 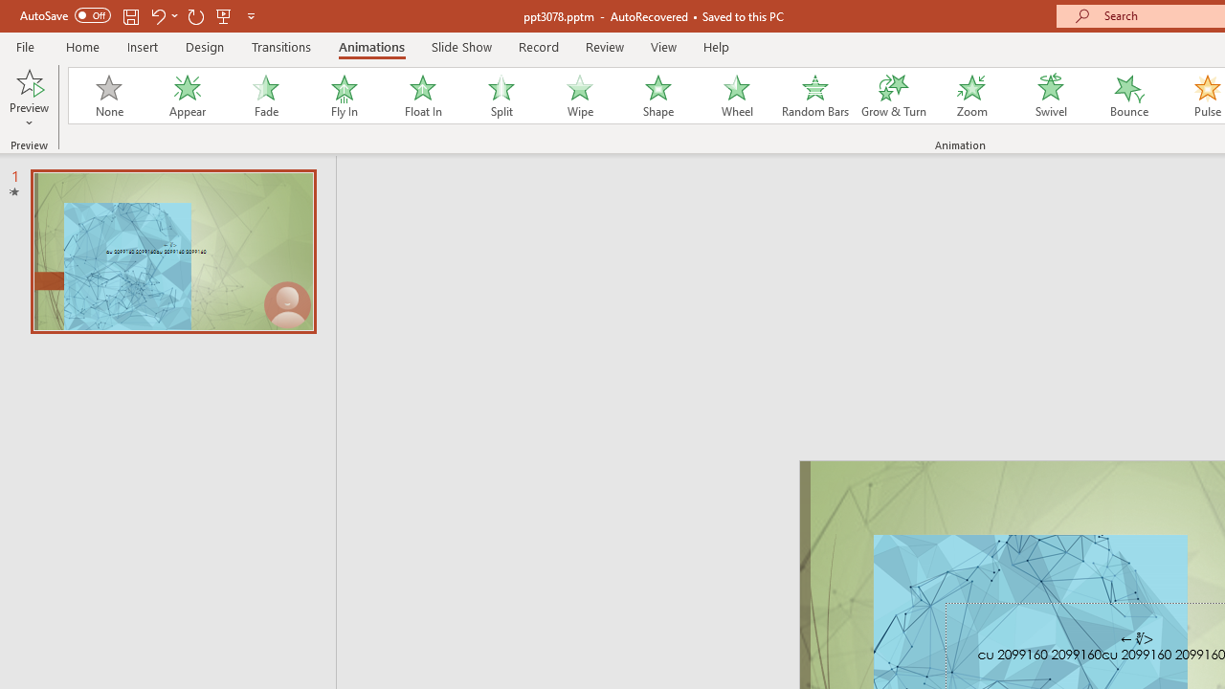 I want to click on Split, so click(x=501, y=96).